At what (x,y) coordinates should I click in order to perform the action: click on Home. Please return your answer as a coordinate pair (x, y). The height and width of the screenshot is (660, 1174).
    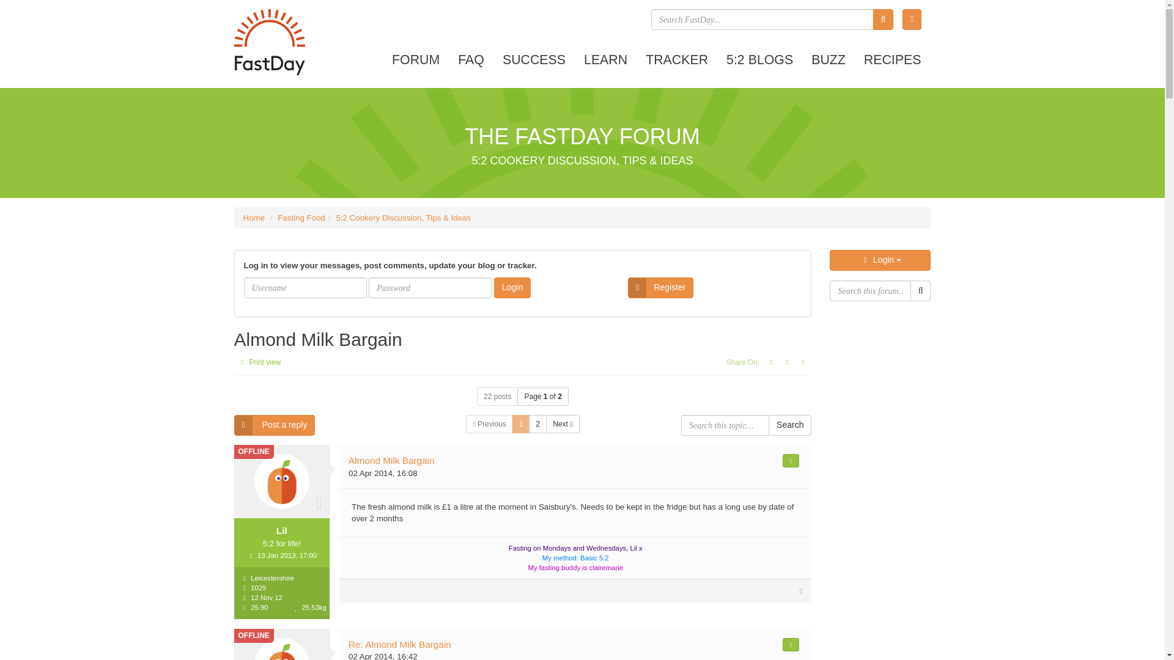
    Looking at the image, I should click on (254, 218).